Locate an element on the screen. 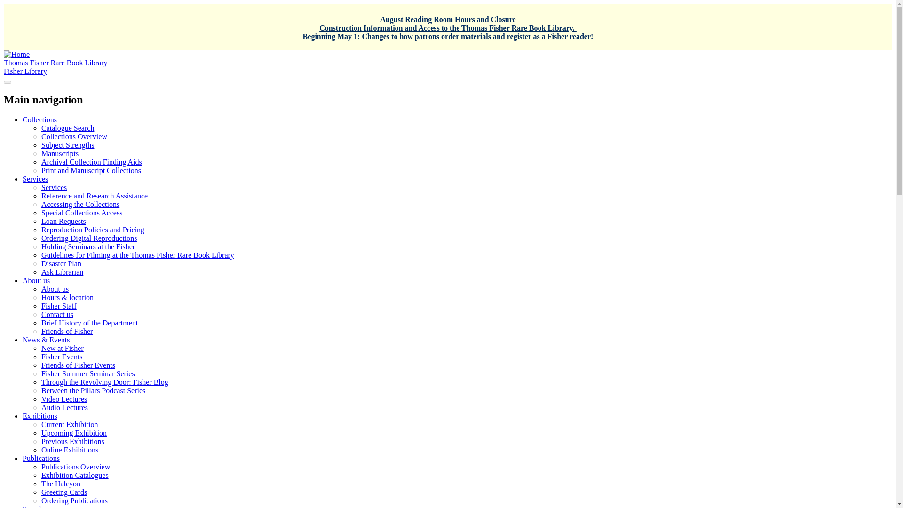 The width and height of the screenshot is (903, 508). Ask Librarian is located at coordinates (62, 272).